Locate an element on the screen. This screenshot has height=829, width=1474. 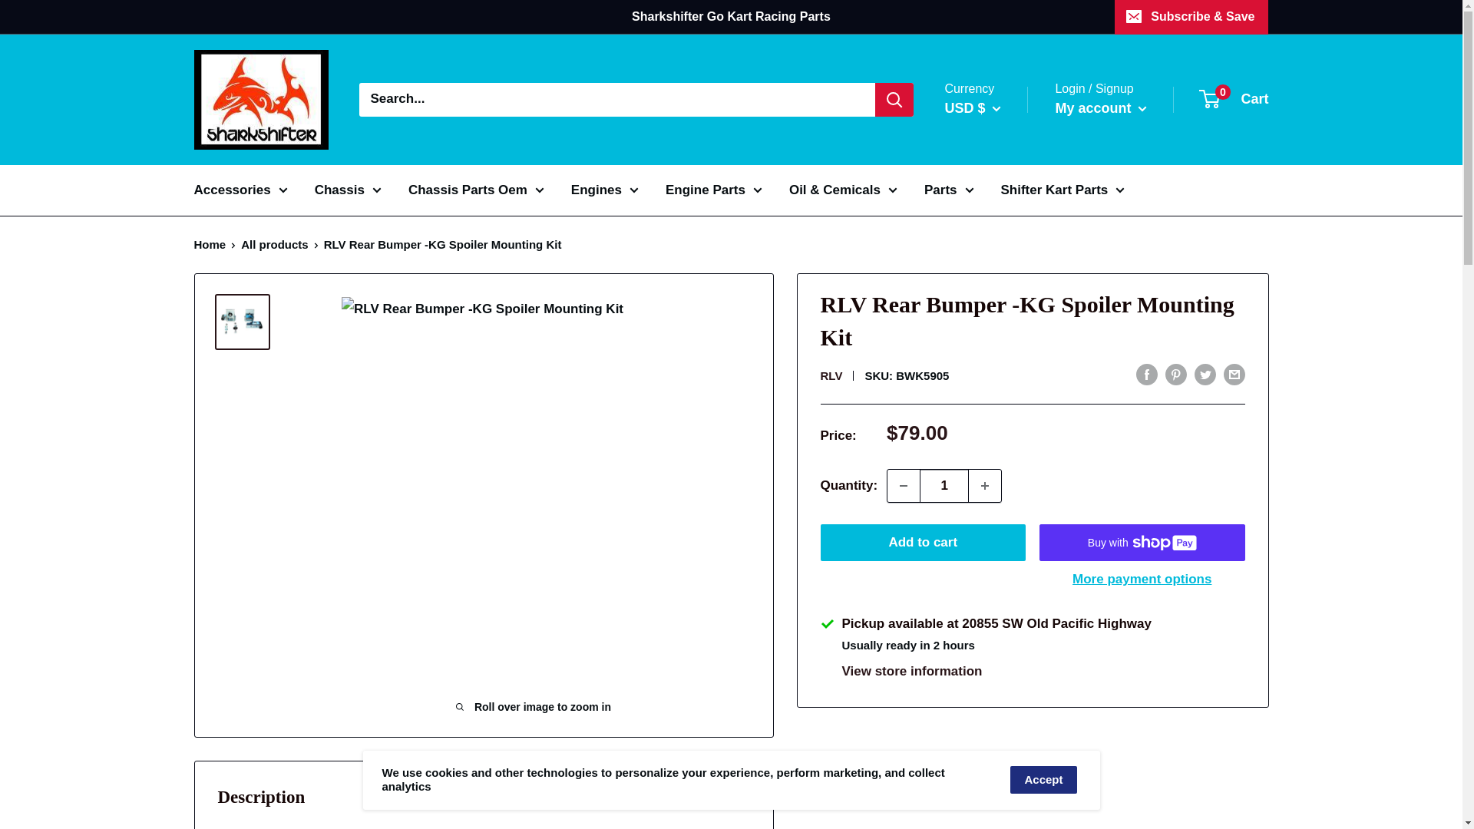
1 is located at coordinates (944, 486).